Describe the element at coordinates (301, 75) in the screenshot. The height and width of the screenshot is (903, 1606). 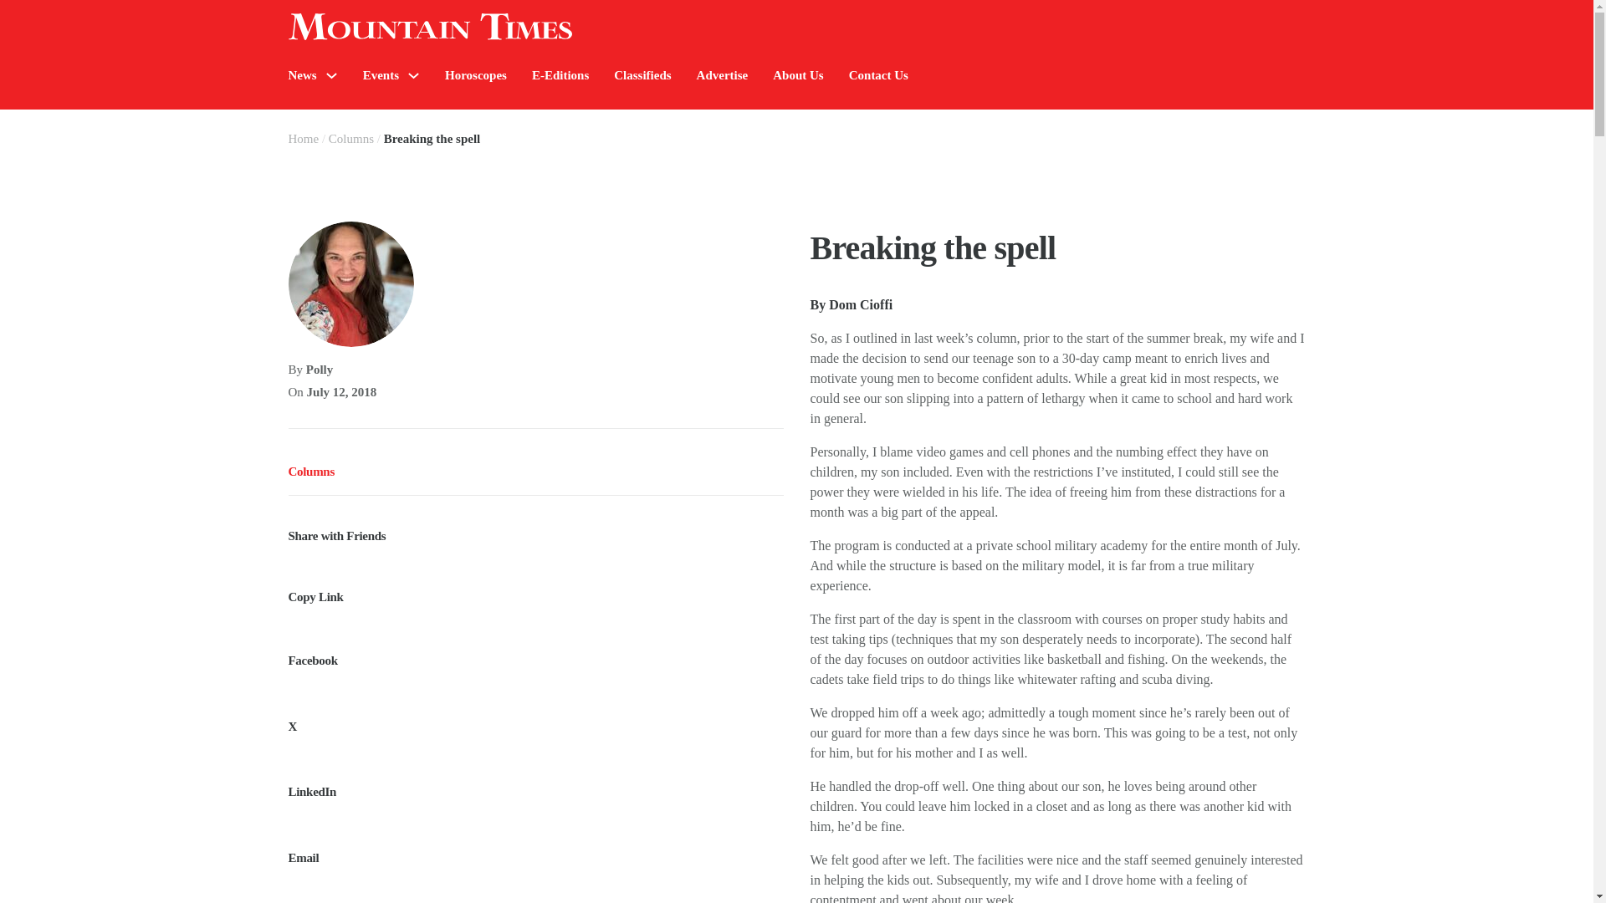
I see `News` at that location.